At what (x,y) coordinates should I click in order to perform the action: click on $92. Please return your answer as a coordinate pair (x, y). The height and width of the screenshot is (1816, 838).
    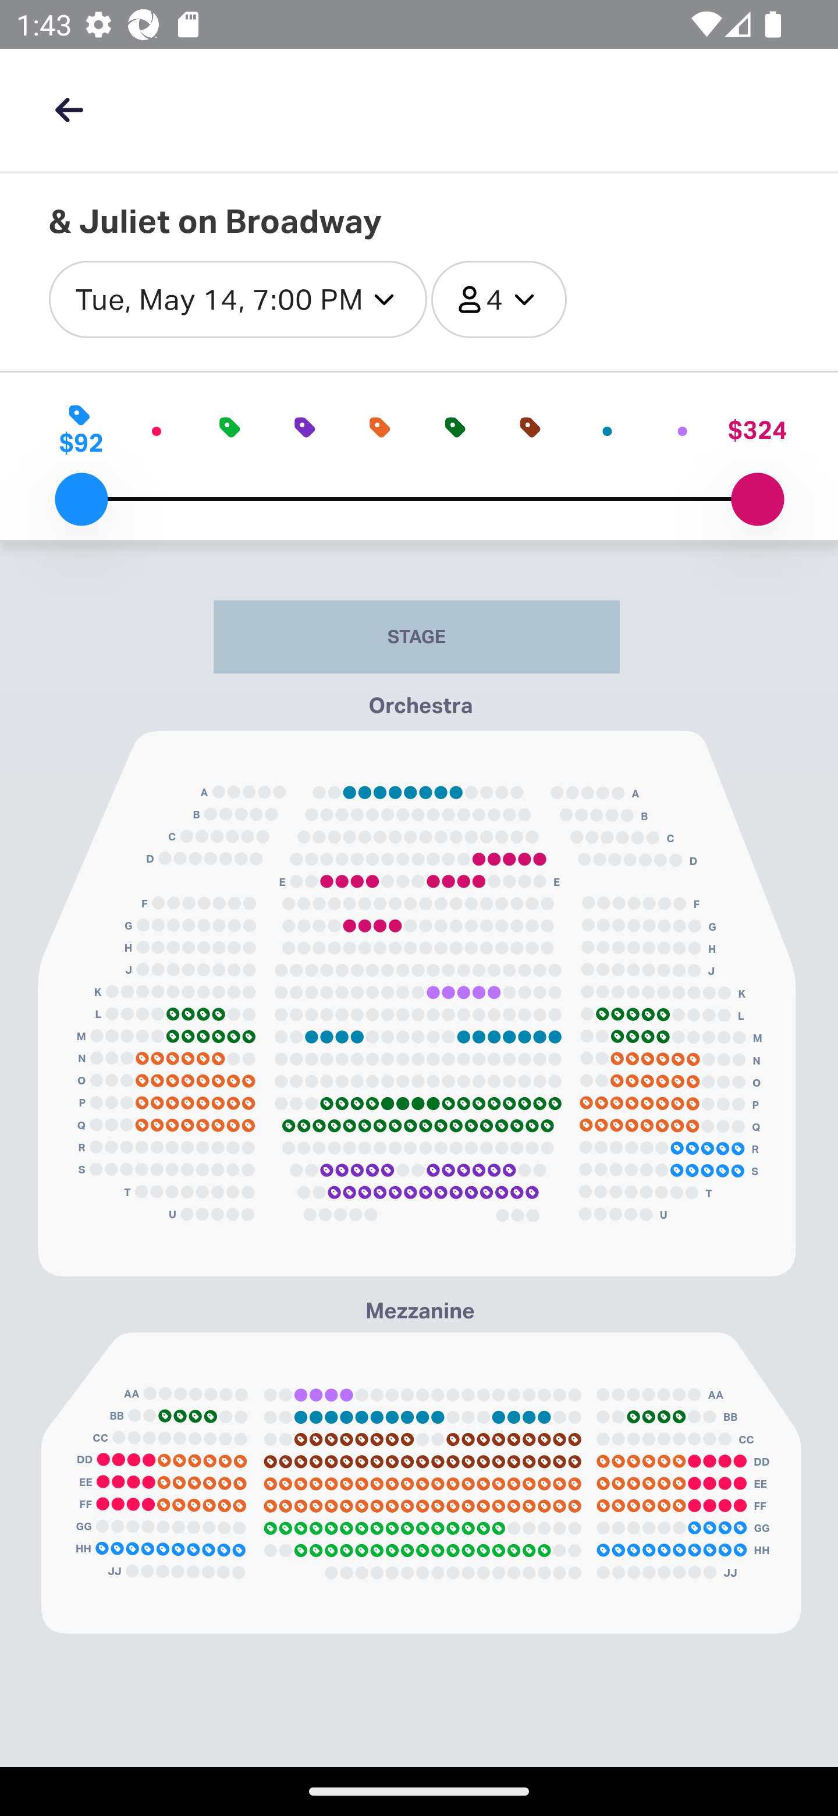
    Looking at the image, I should click on (81, 430).